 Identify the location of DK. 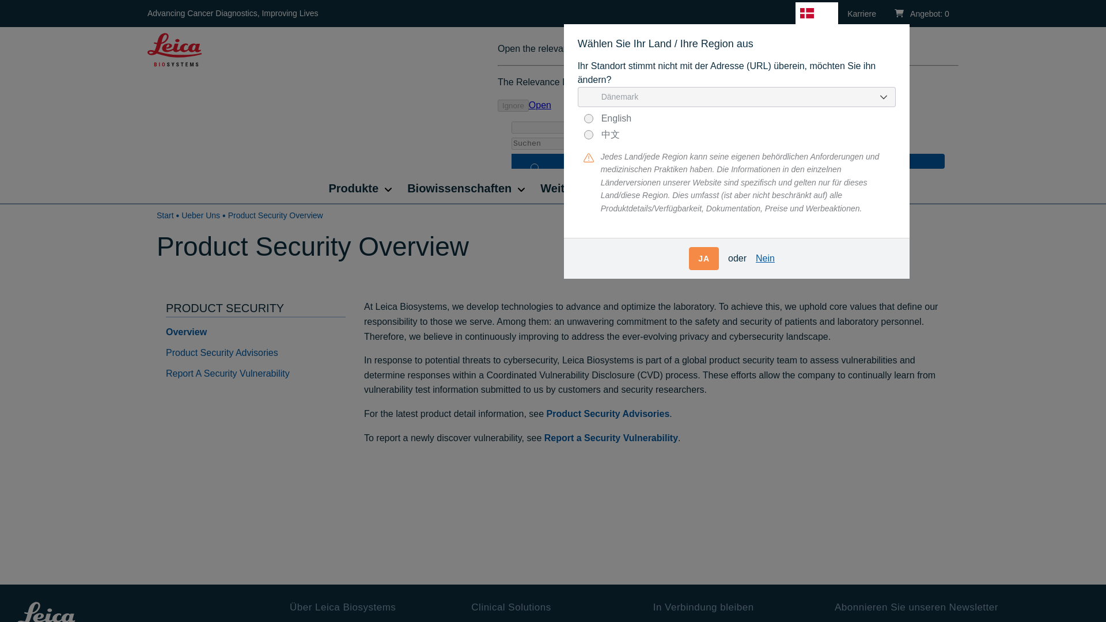
(817, 13).